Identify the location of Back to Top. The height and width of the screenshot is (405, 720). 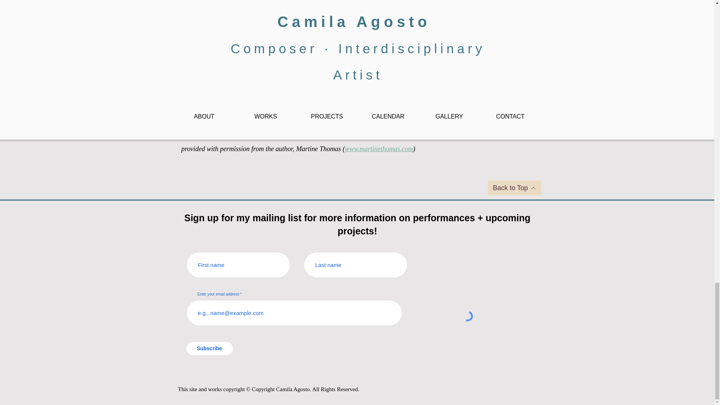
(514, 187).